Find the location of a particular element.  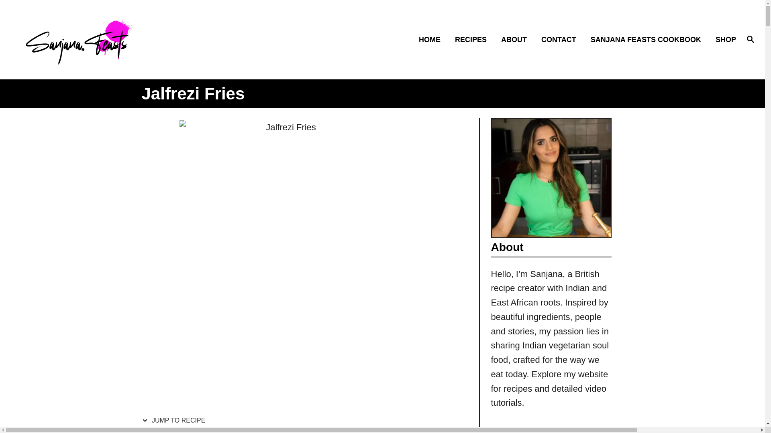

Sanjana.Feasts is located at coordinates (750, 39).